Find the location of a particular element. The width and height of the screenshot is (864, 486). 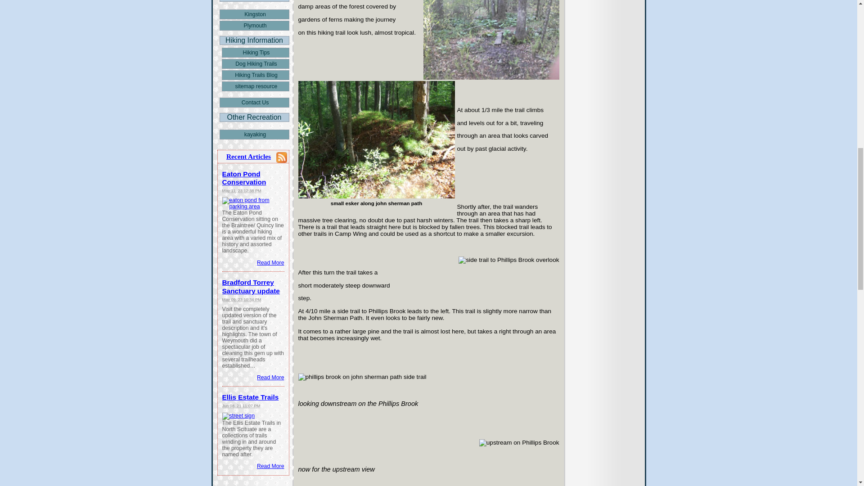

Hiking Trails Blog is located at coordinates (255, 75).